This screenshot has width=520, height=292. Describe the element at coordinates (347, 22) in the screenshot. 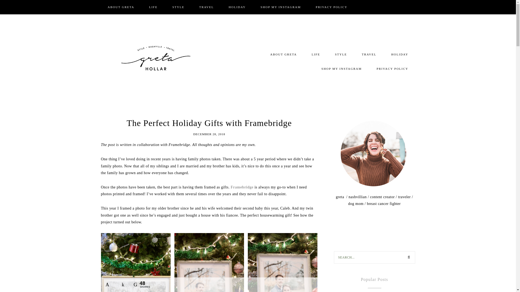

I see `Bloglovin` at that location.